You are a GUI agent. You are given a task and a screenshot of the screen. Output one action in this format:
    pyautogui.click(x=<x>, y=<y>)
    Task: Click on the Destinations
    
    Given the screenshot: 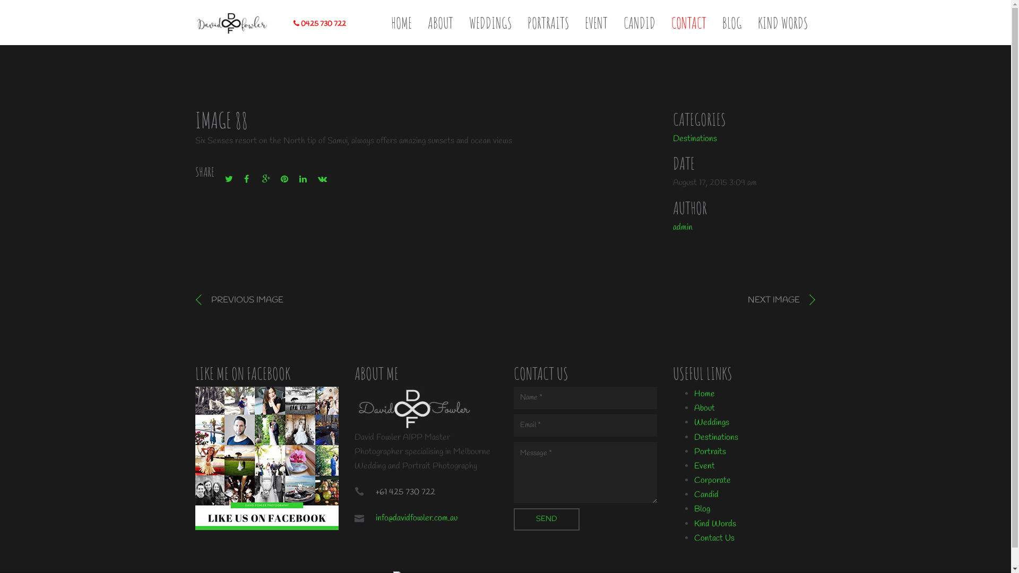 What is the action you would take?
    pyautogui.click(x=716, y=437)
    